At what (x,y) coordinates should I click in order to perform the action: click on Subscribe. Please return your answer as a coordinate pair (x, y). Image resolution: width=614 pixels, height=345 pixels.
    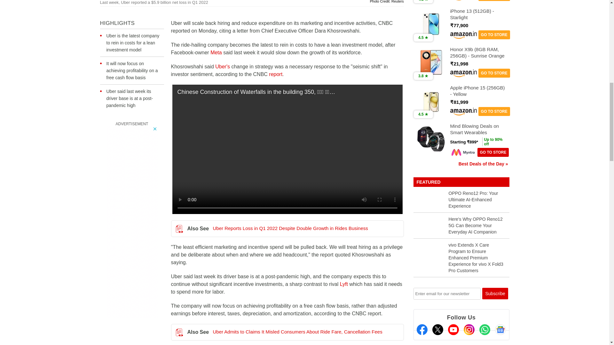
    Looking at the image, I should click on (495, 293).